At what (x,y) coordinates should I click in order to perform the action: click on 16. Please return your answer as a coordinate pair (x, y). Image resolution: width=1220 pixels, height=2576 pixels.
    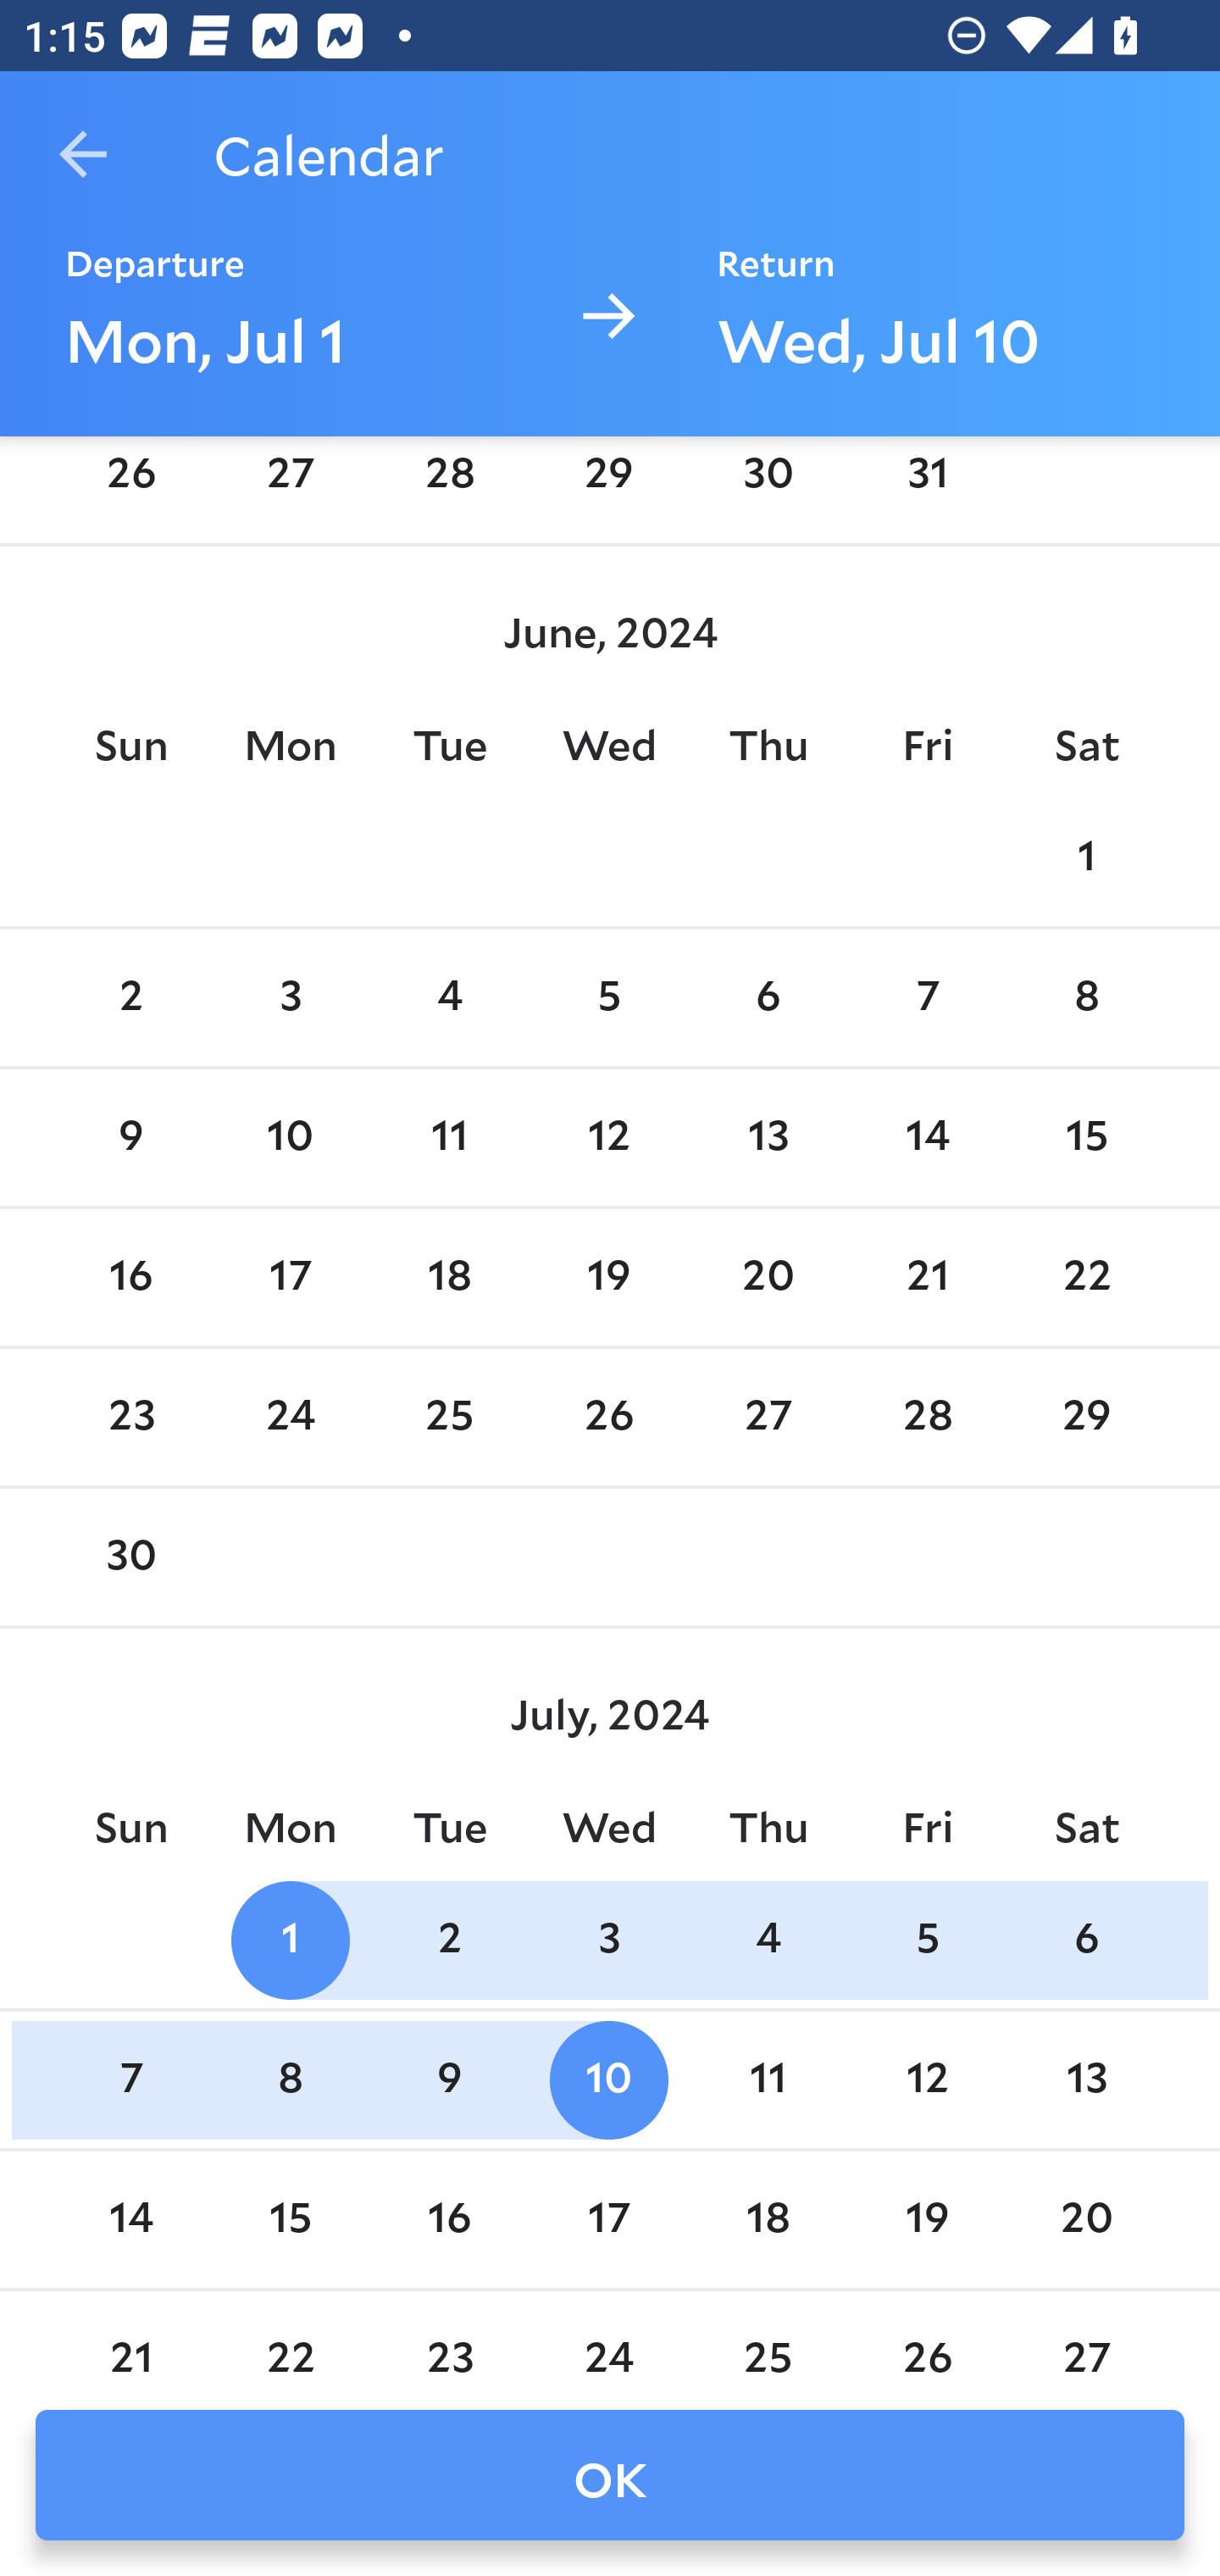
    Looking at the image, I should click on (449, 2220).